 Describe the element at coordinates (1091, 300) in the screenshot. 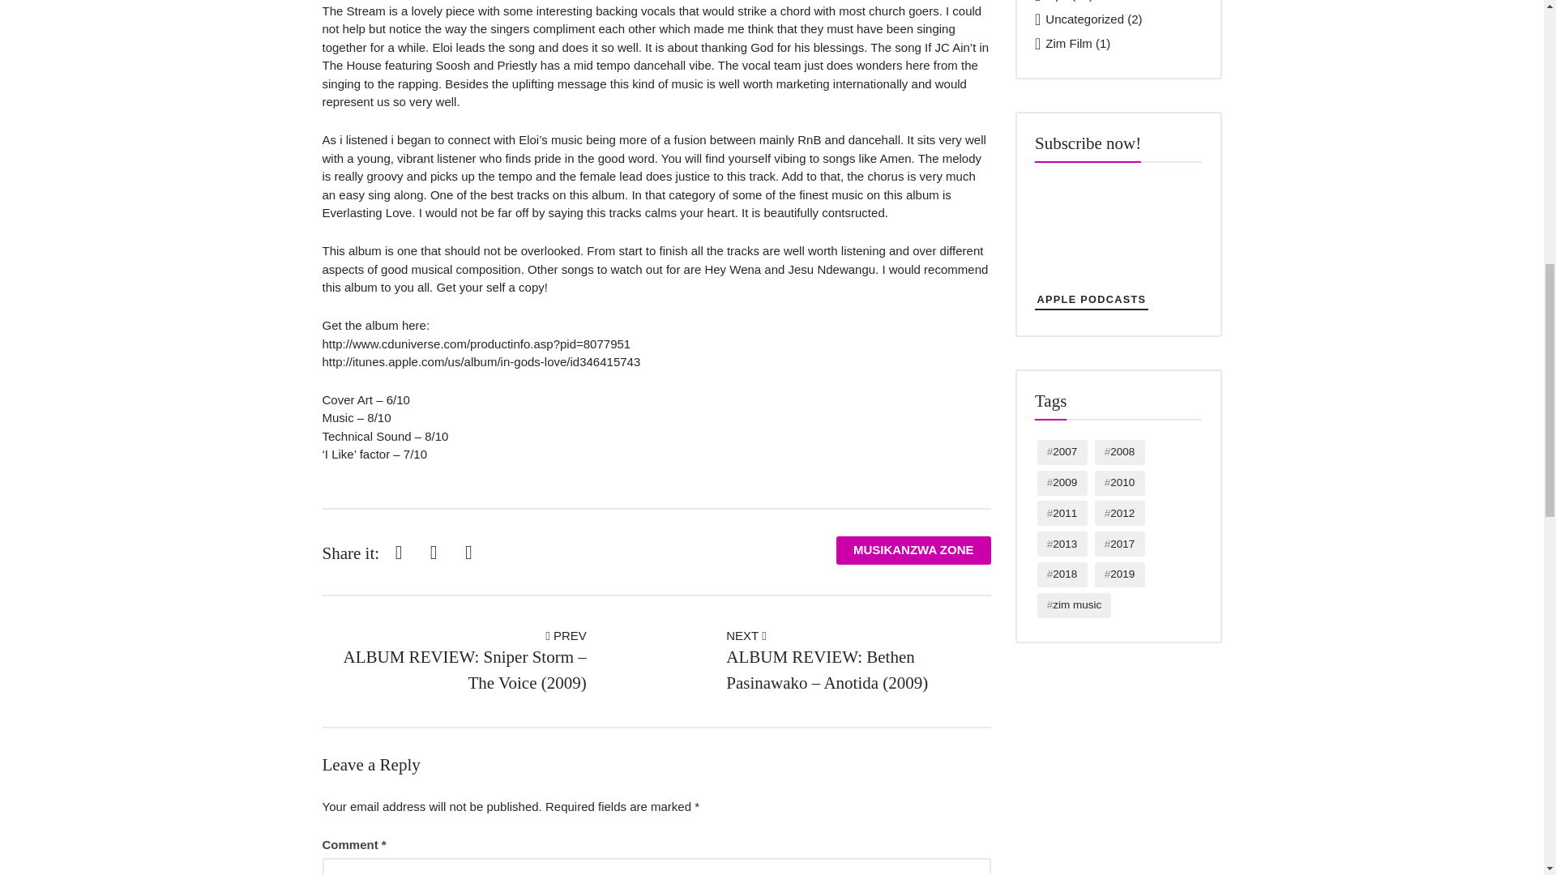

I see `APPLE PODCASTS` at that location.